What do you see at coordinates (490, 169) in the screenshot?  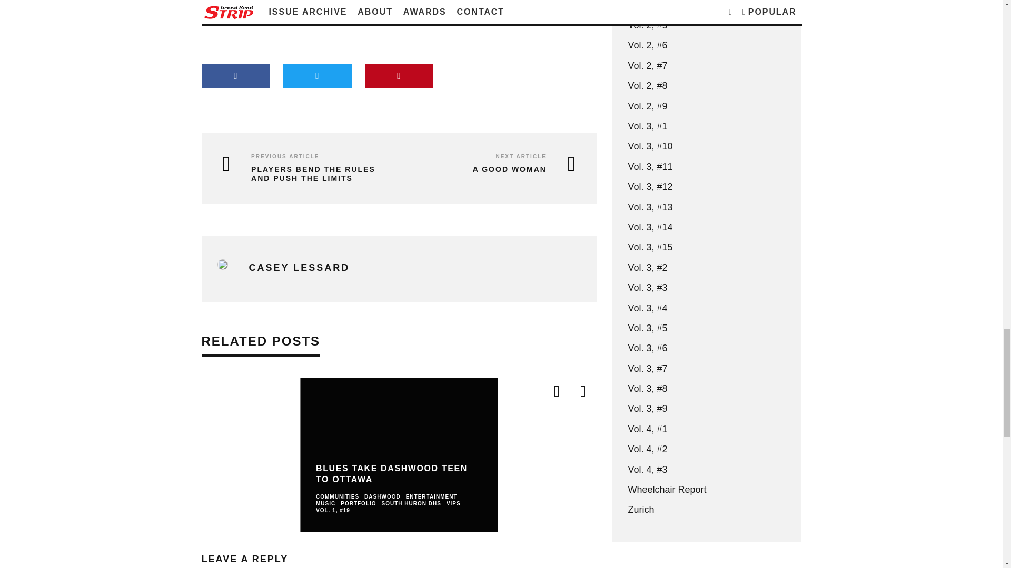 I see `A GOOD WOMAN` at bounding box center [490, 169].